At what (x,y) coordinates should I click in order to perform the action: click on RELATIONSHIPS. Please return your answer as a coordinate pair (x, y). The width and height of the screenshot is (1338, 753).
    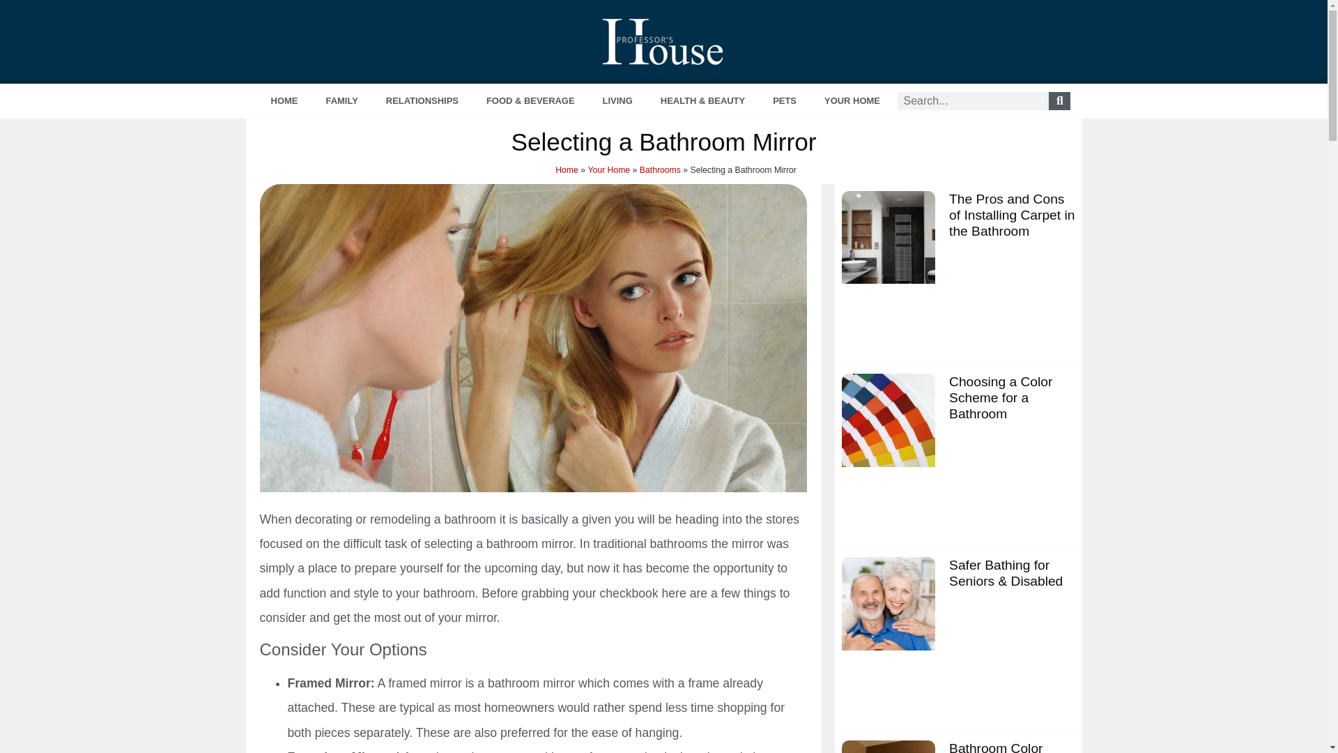
    Looking at the image, I should click on (422, 100).